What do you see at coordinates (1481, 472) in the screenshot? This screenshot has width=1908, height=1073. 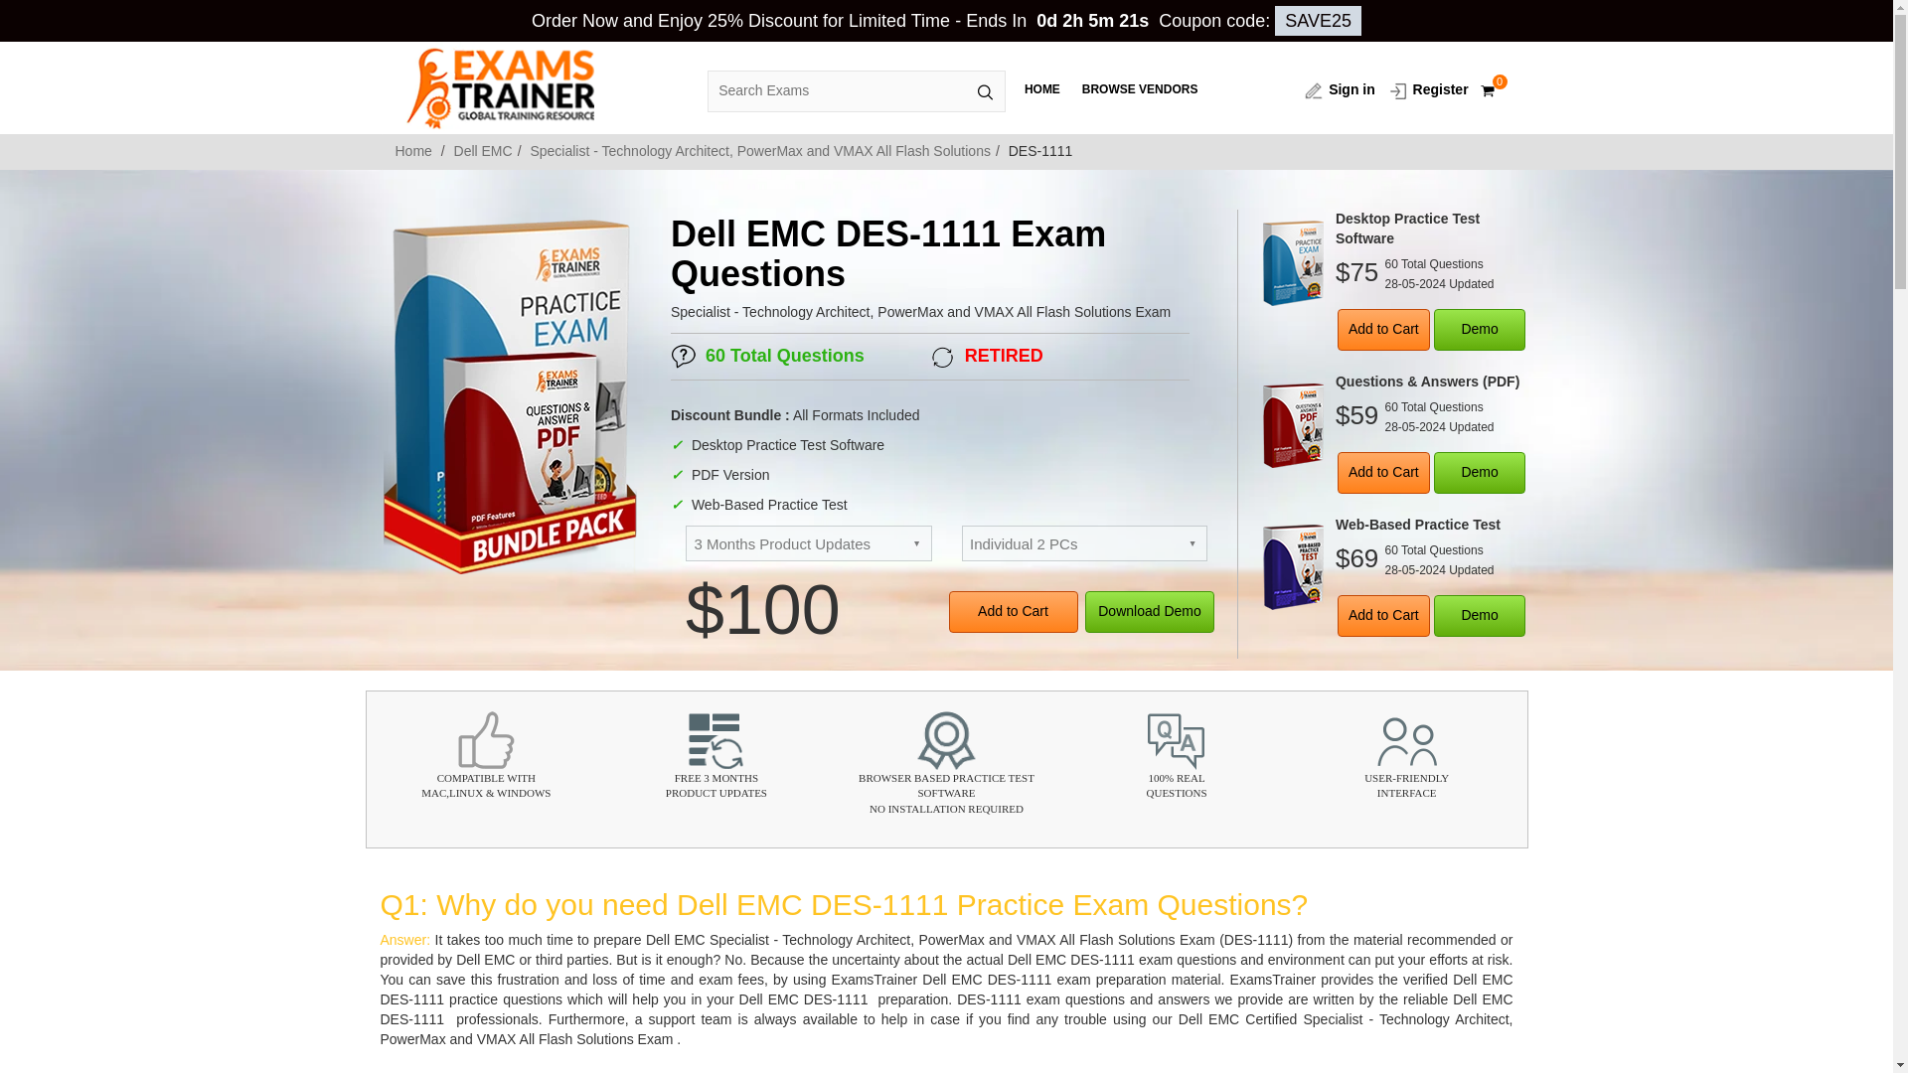 I see `Demo` at bounding box center [1481, 472].